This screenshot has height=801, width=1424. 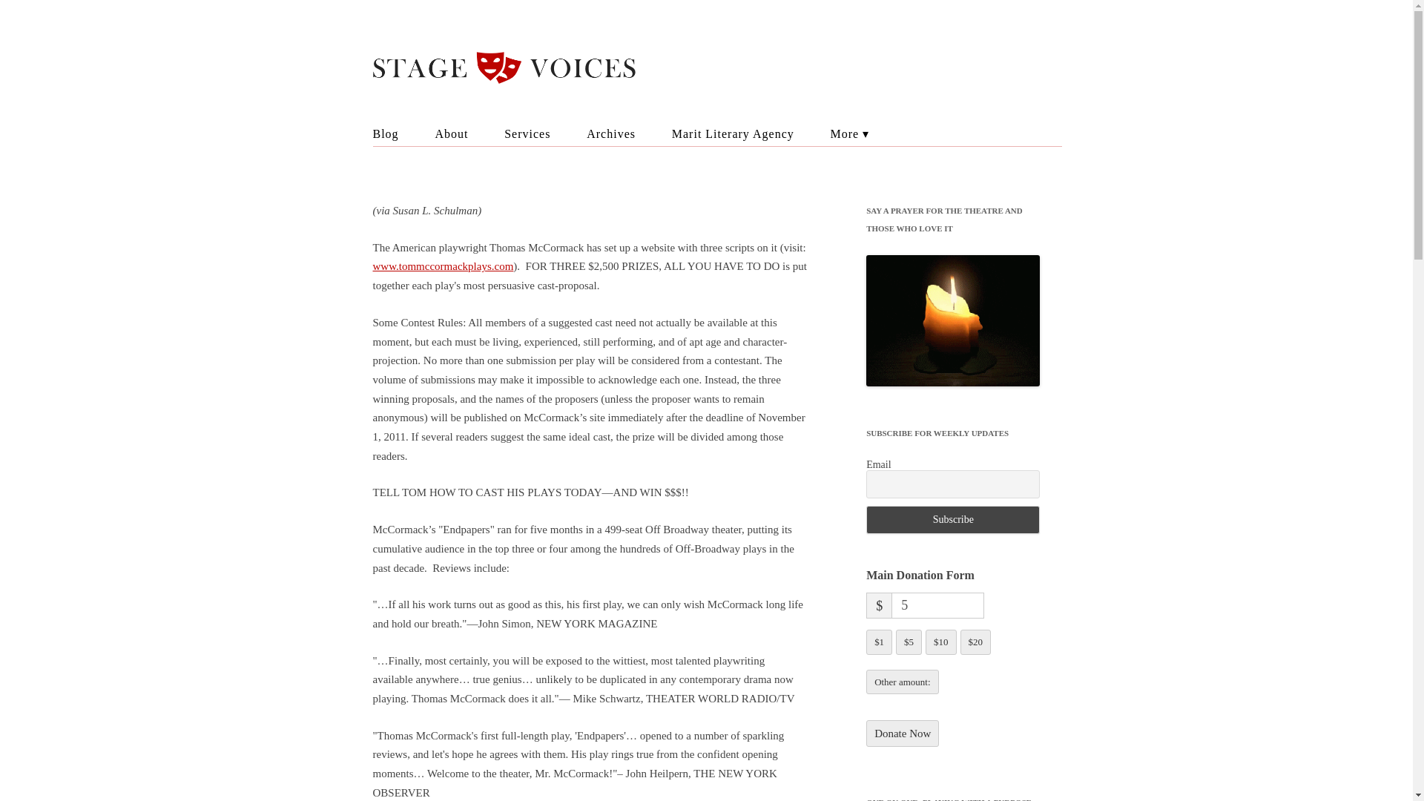 I want to click on Subscribe, so click(x=952, y=519).